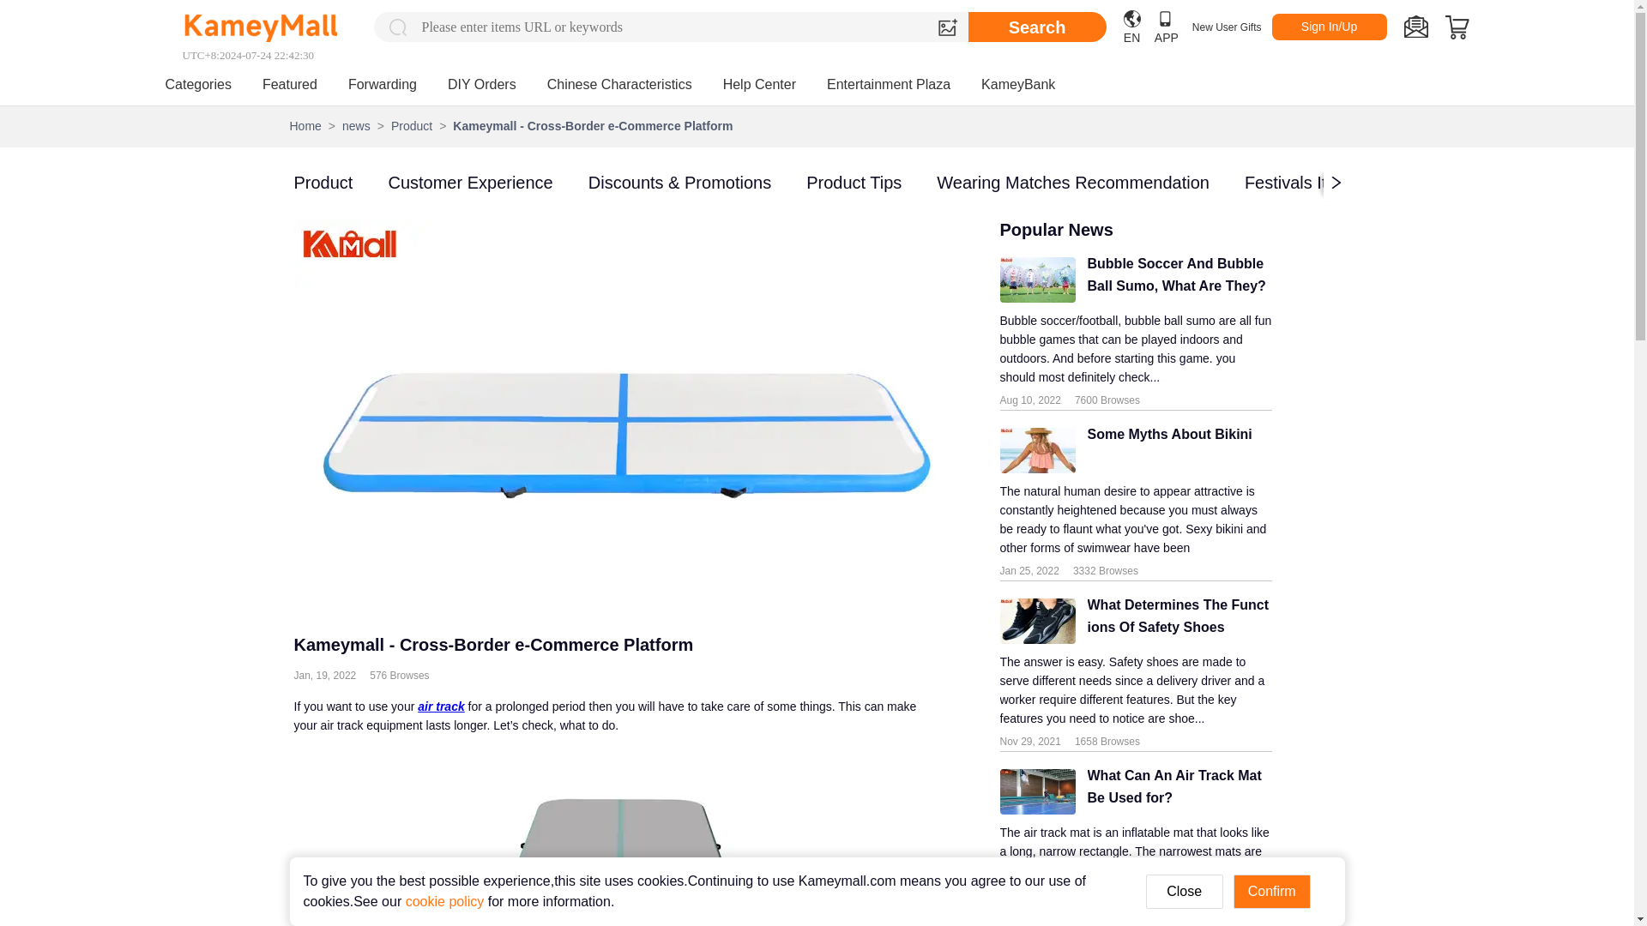  What do you see at coordinates (469, 182) in the screenshot?
I see `Customer Experience` at bounding box center [469, 182].